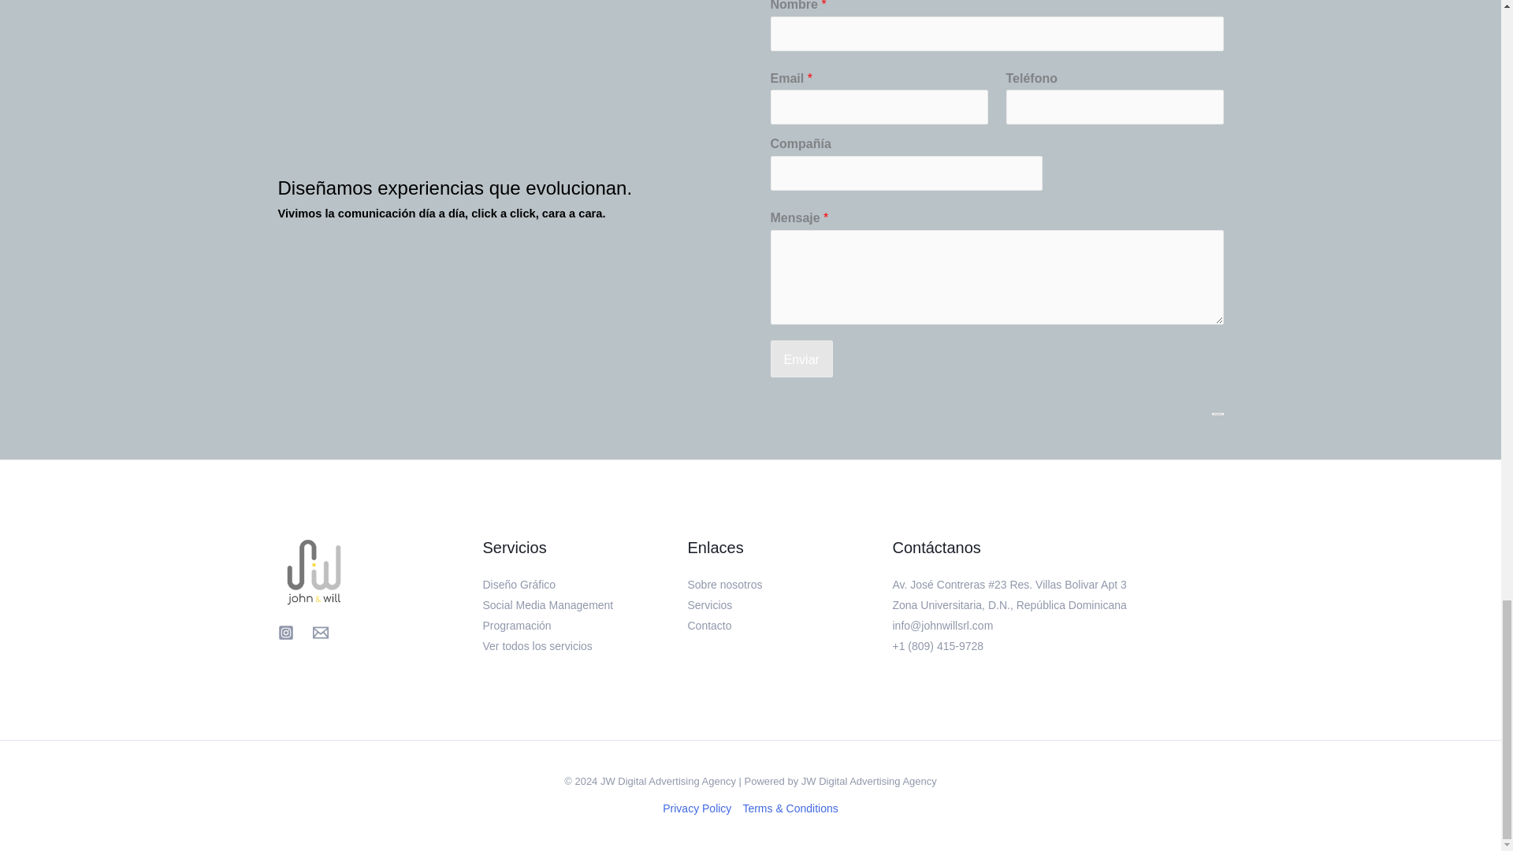 The height and width of the screenshot is (851, 1513). I want to click on situs slot online, so click(831, 798).